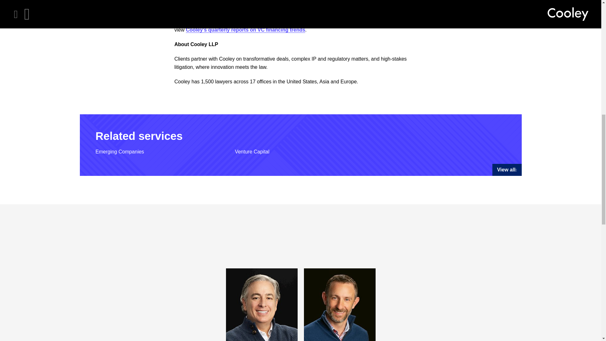 The image size is (606, 341). I want to click on Cooley Protect, so click(294, 9).